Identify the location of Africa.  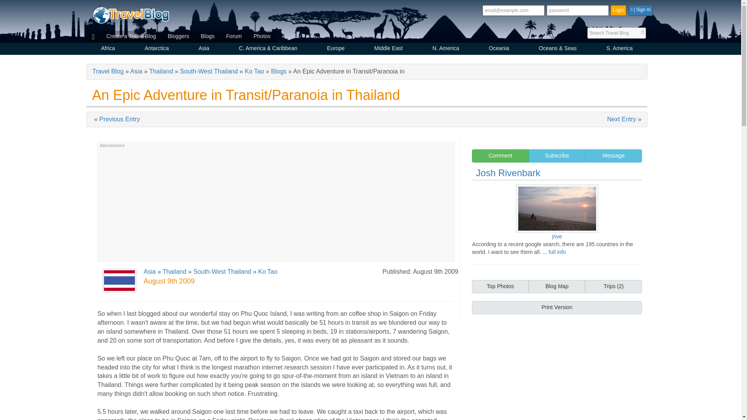
(108, 49).